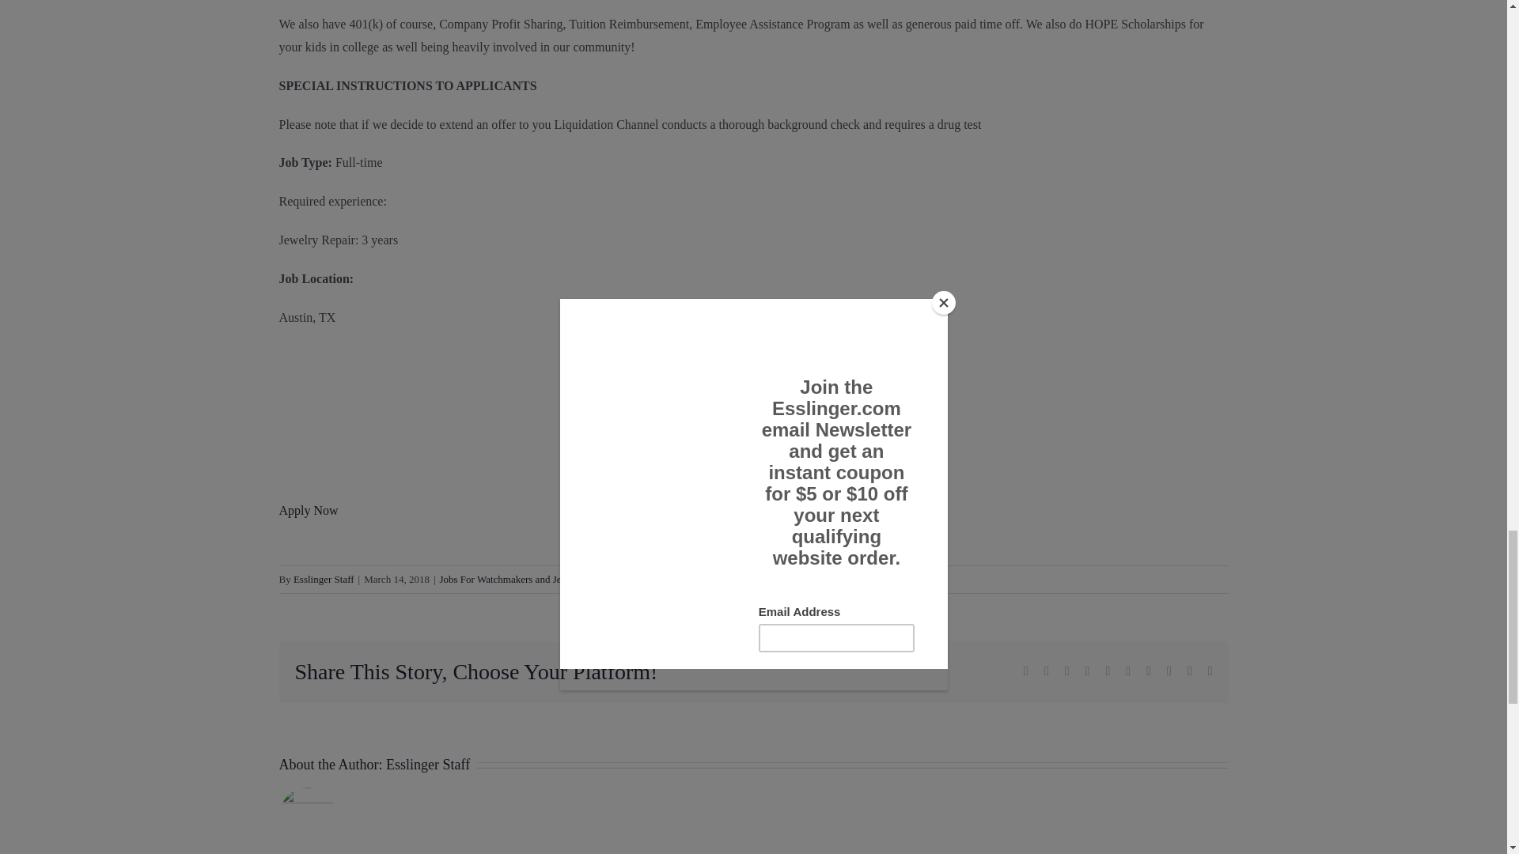 This screenshot has height=854, width=1519. Describe the element at coordinates (427, 764) in the screenshot. I see `Posts by Esslinger Staff` at that location.